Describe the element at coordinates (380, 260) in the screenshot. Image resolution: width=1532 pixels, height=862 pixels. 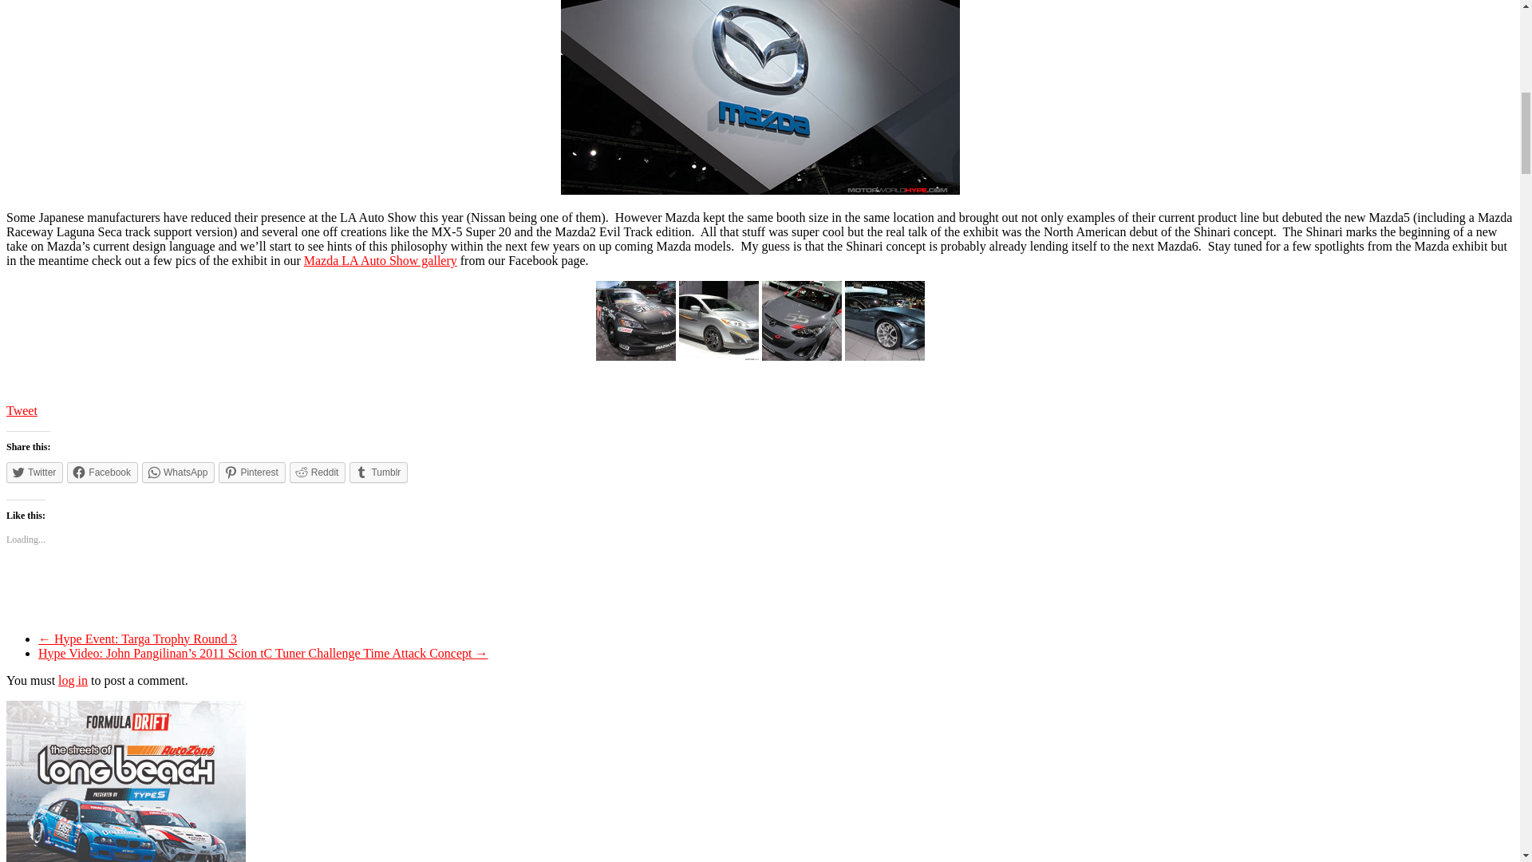
I see `Mazda LA Auto Show gallery` at that location.